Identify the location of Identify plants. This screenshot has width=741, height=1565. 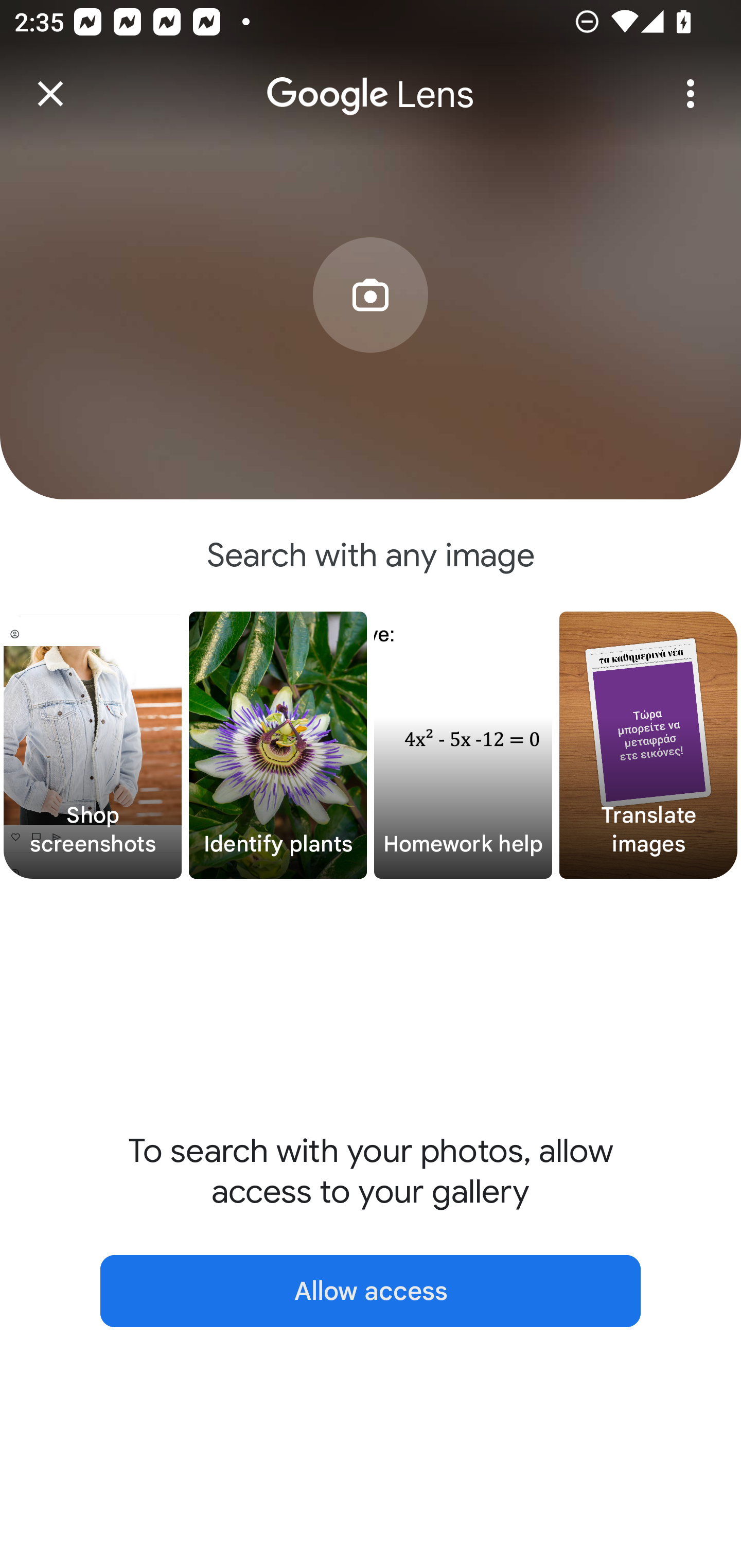
(278, 745).